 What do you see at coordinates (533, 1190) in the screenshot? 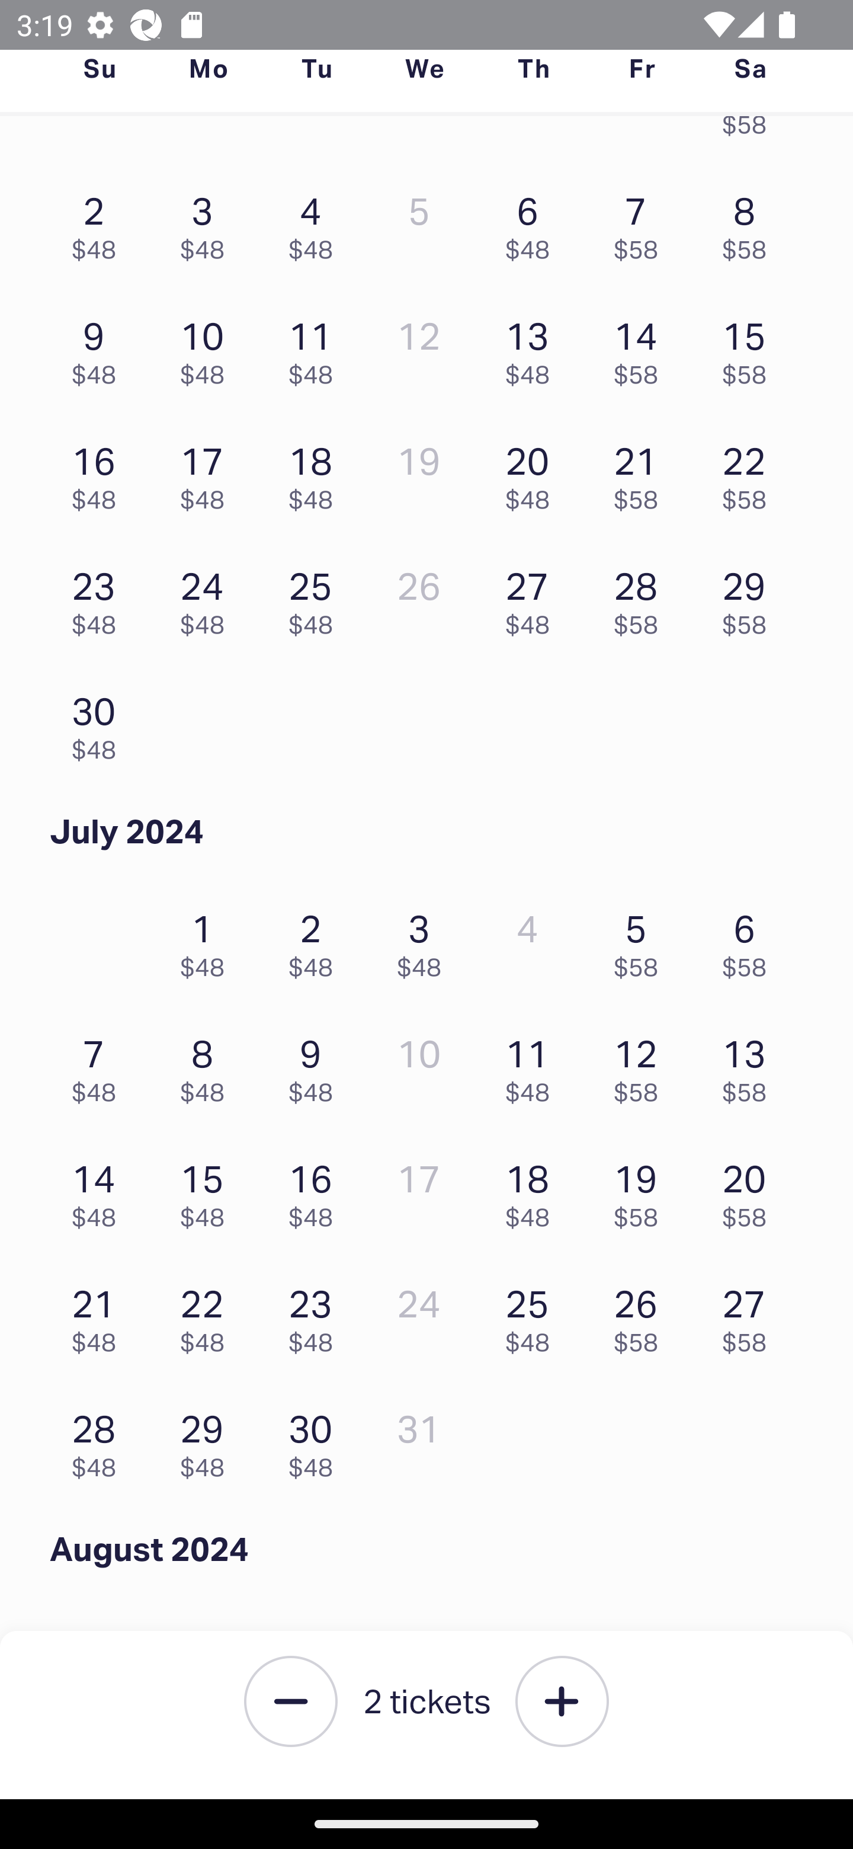
I see `18 $48` at bounding box center [533, 1190].